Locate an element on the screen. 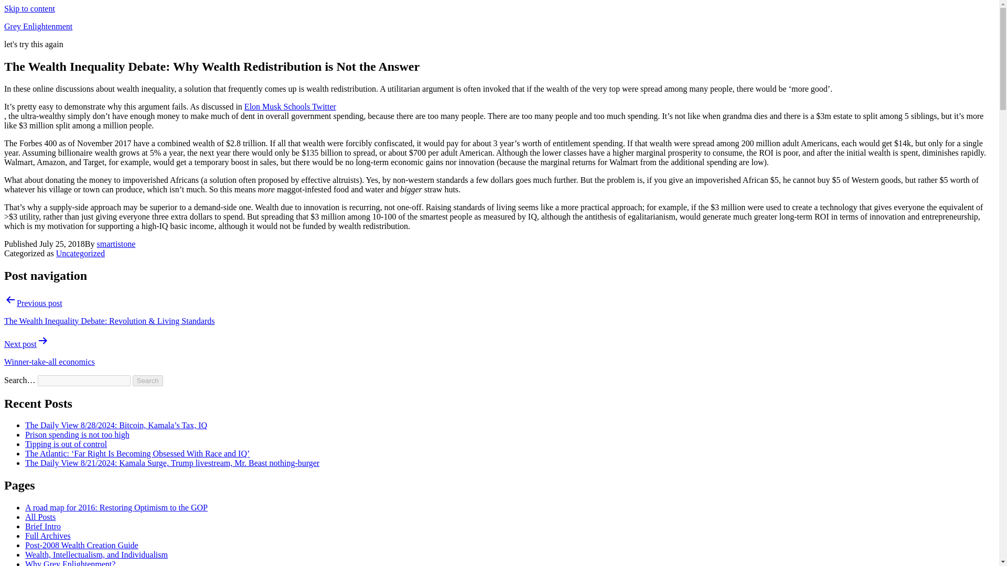  Why Grey Enlightenment? is located at coordinates (70, 563).